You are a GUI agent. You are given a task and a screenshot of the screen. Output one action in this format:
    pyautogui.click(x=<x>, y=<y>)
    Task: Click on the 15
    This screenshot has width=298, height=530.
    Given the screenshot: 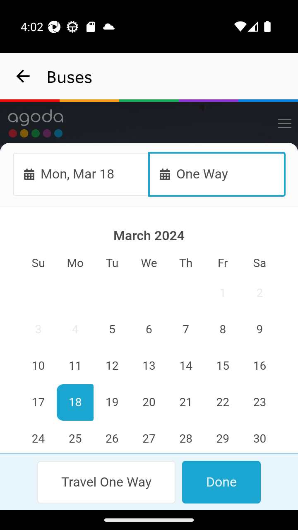 What is the action you would take?
    pyautogui.click(x=222, y=366)
    